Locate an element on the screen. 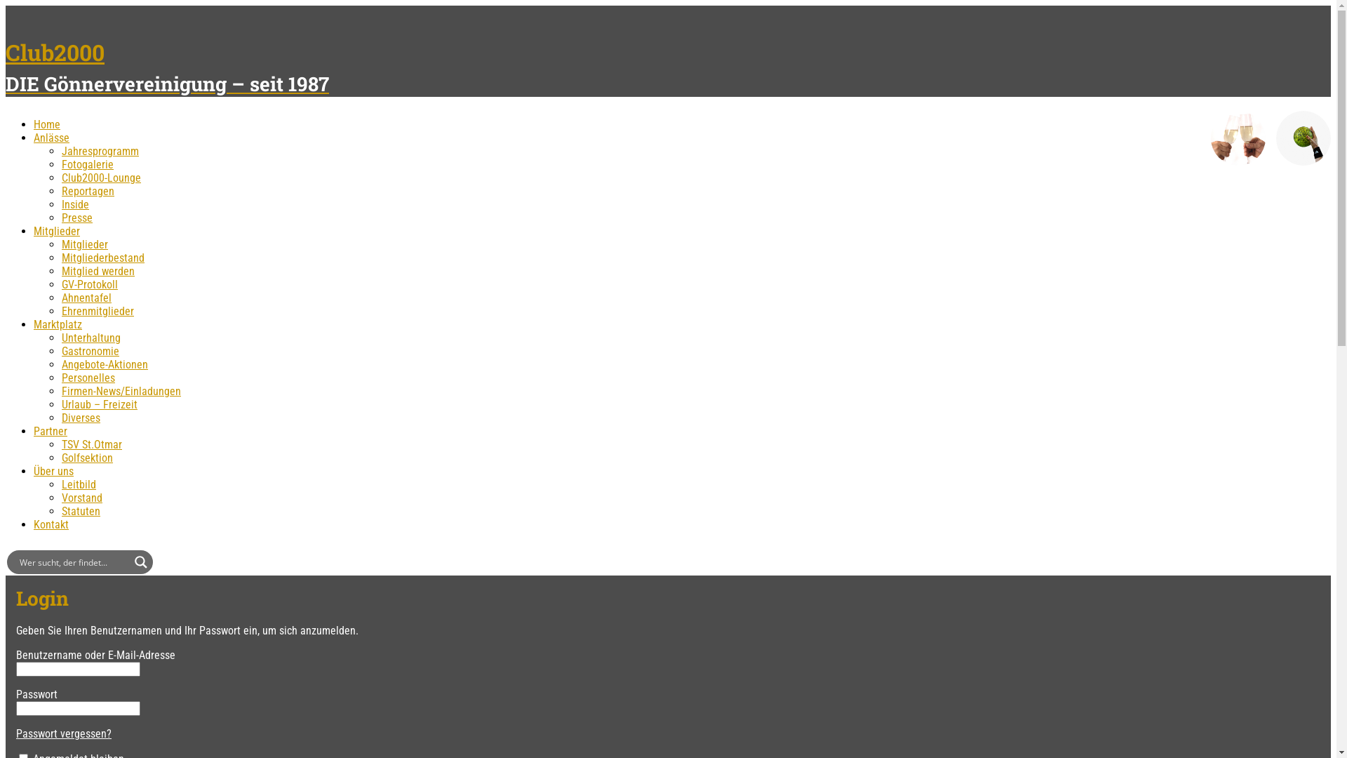 This screenshot has width=1347, height=758. Mitglied werden is located at coordinates (98, 271).